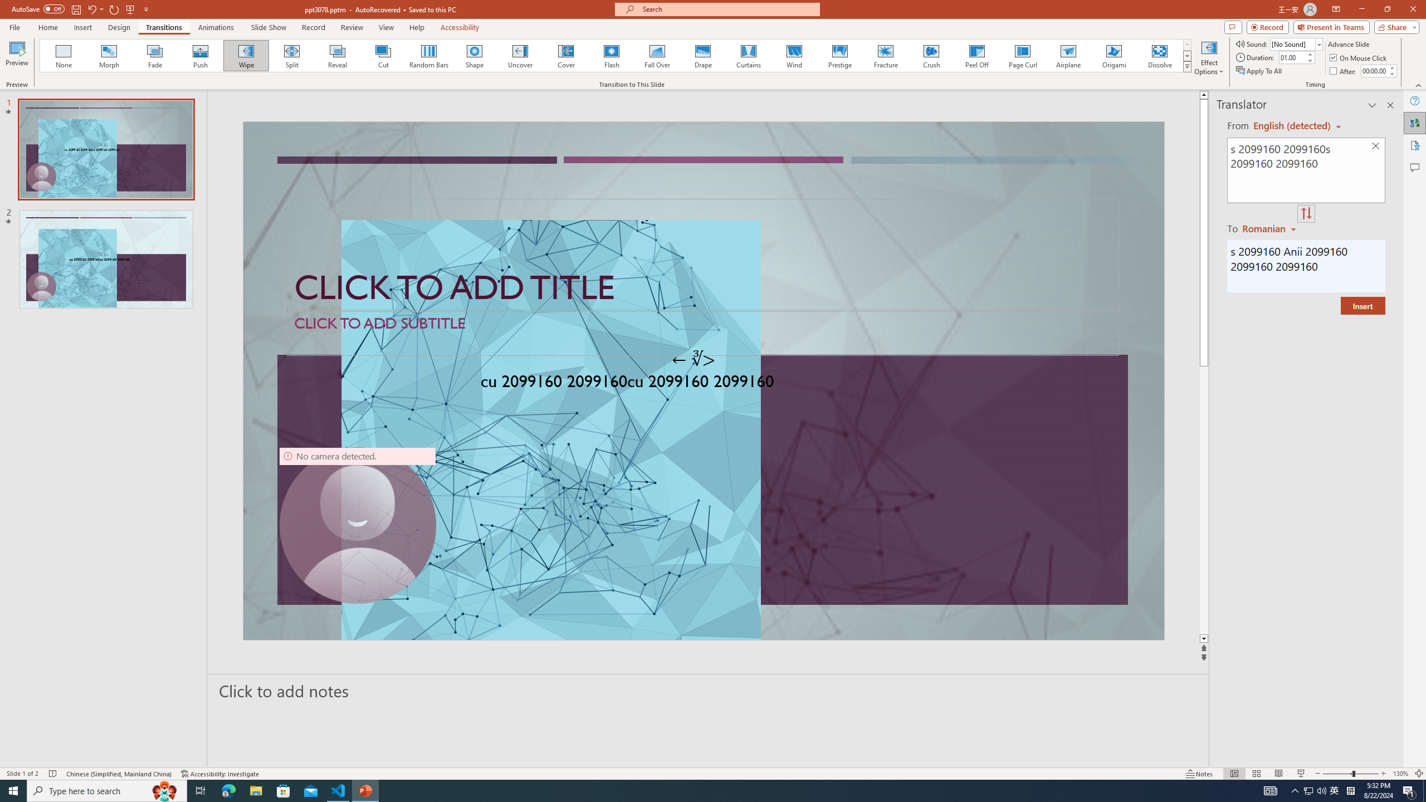 This screenshot has width=1426, height=802. Describe the element at coordinates (1188, 66) in the screenshot. I see `Transition Effects` at that location.